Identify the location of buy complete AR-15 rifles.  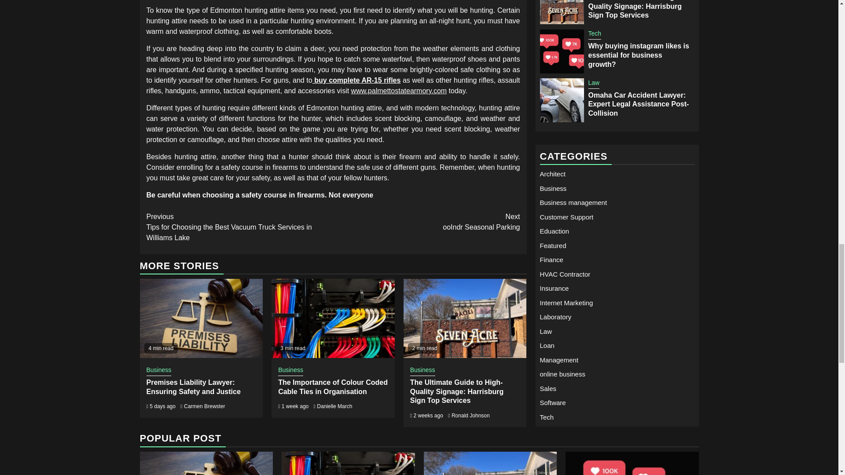
(333, 387).